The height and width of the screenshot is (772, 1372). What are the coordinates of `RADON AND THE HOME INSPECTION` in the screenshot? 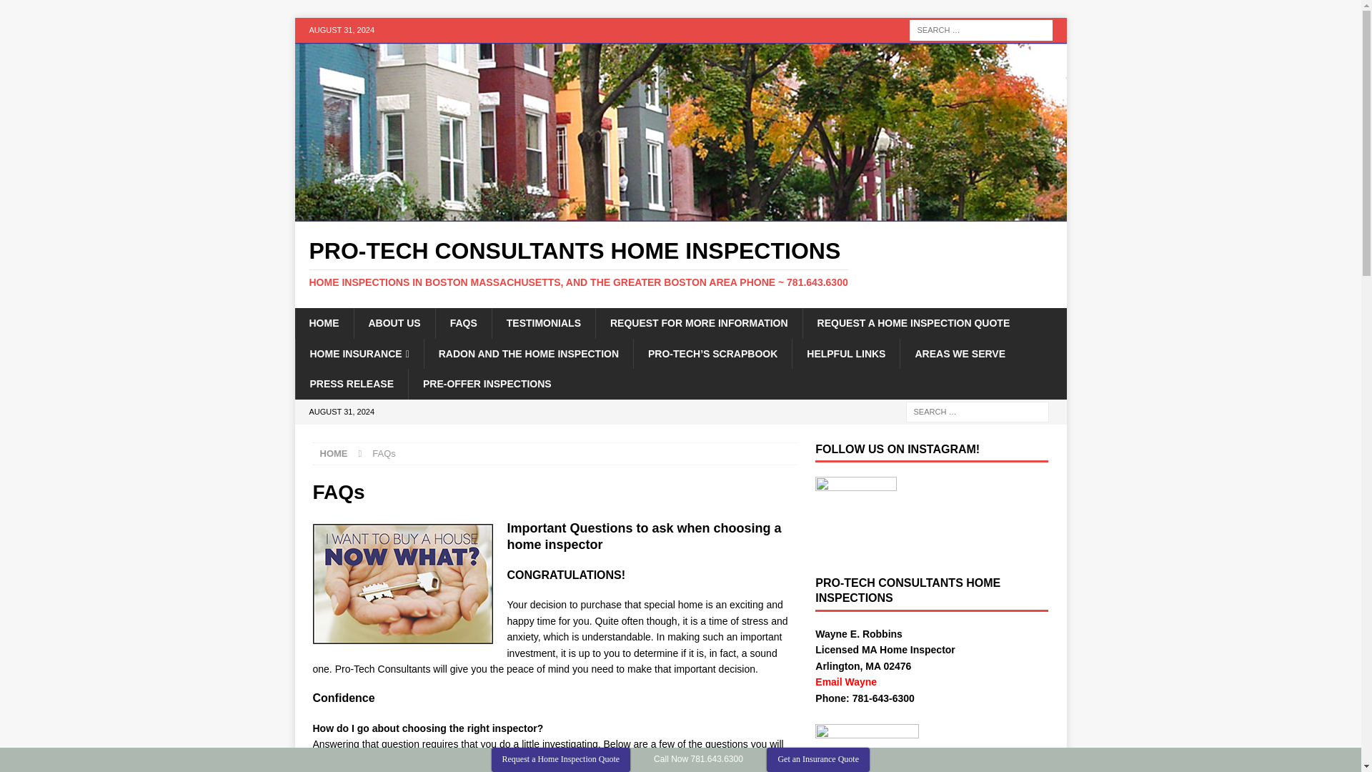 It's located at (528, 354).